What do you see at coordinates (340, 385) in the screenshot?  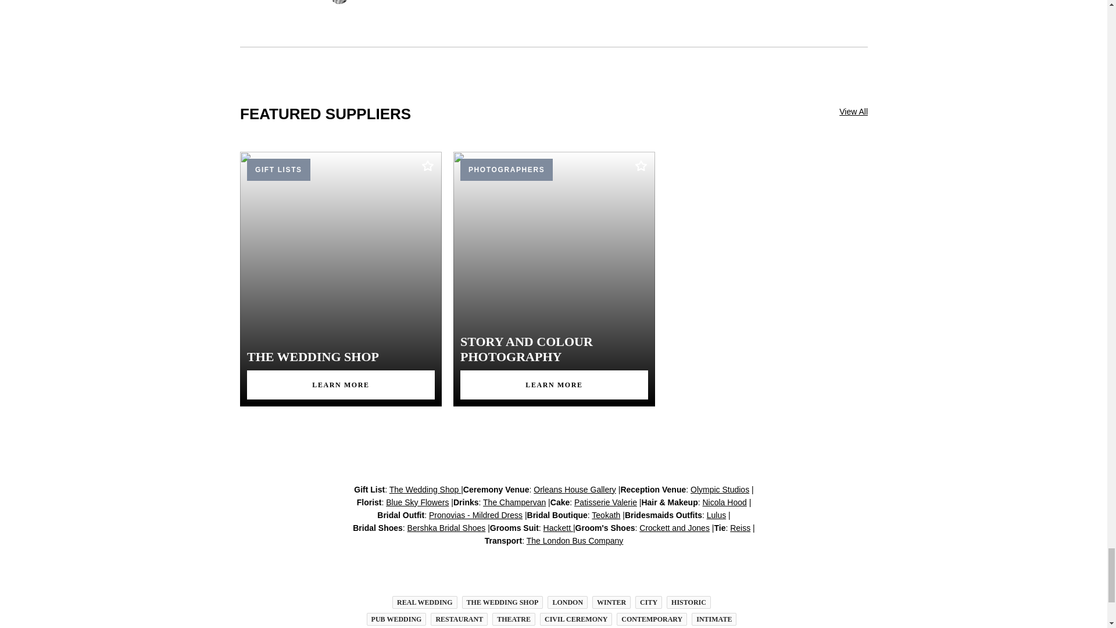 I see `LEARN MORE` at bounding box center [340, 385].